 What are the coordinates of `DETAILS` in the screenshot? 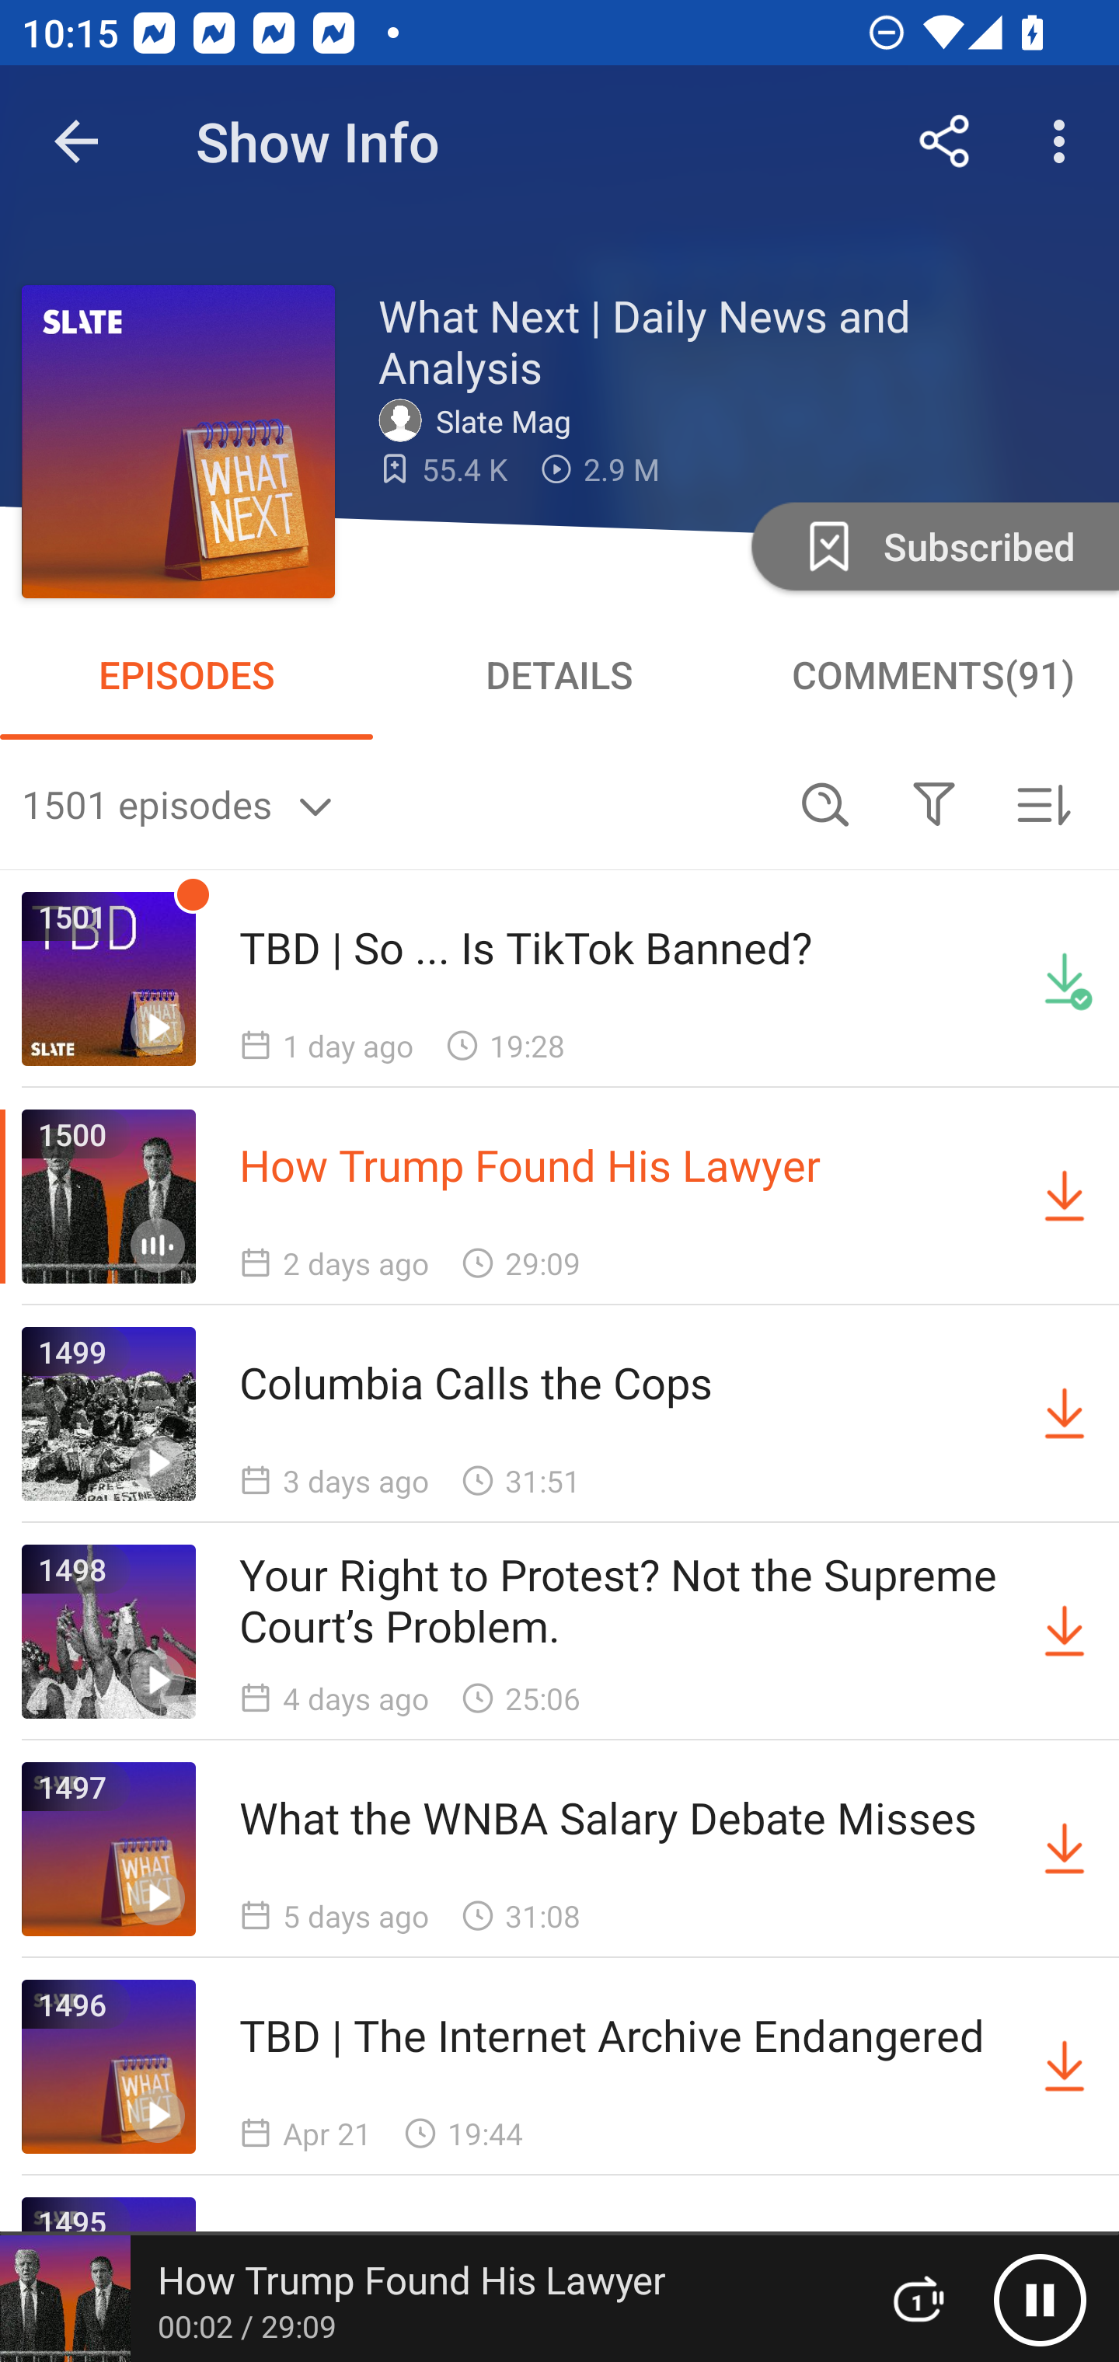 It's located at (559, 674).